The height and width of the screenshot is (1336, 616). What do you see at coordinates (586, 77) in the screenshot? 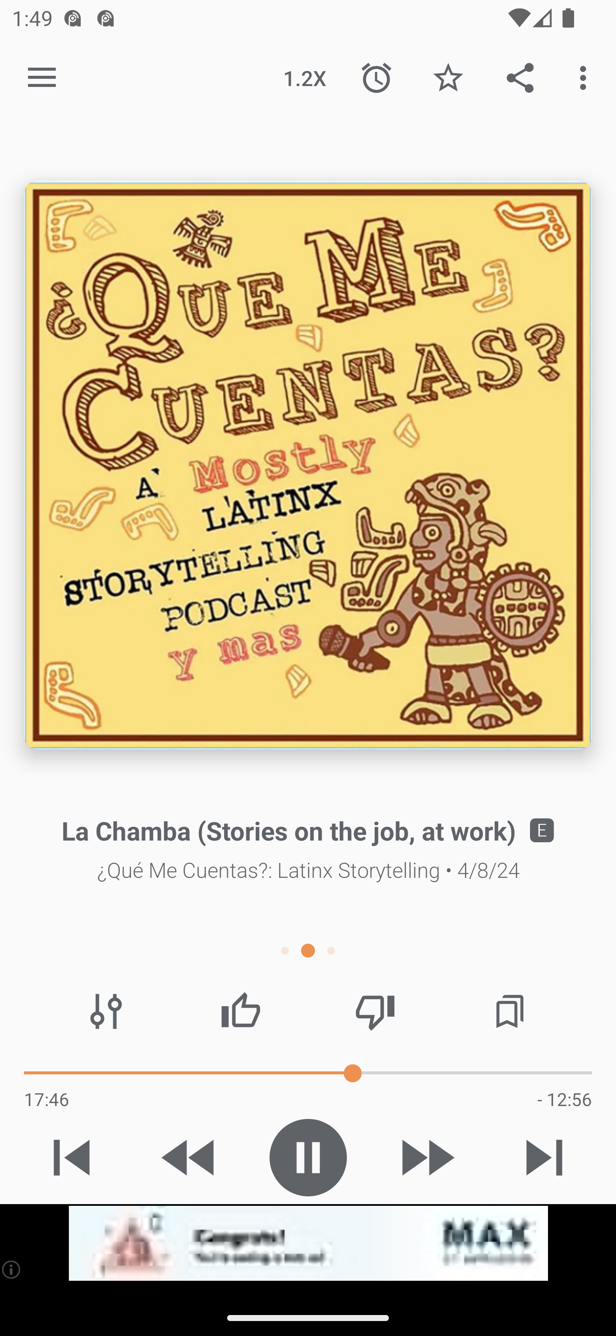
I see `More options` at bounding box center [586, 77].